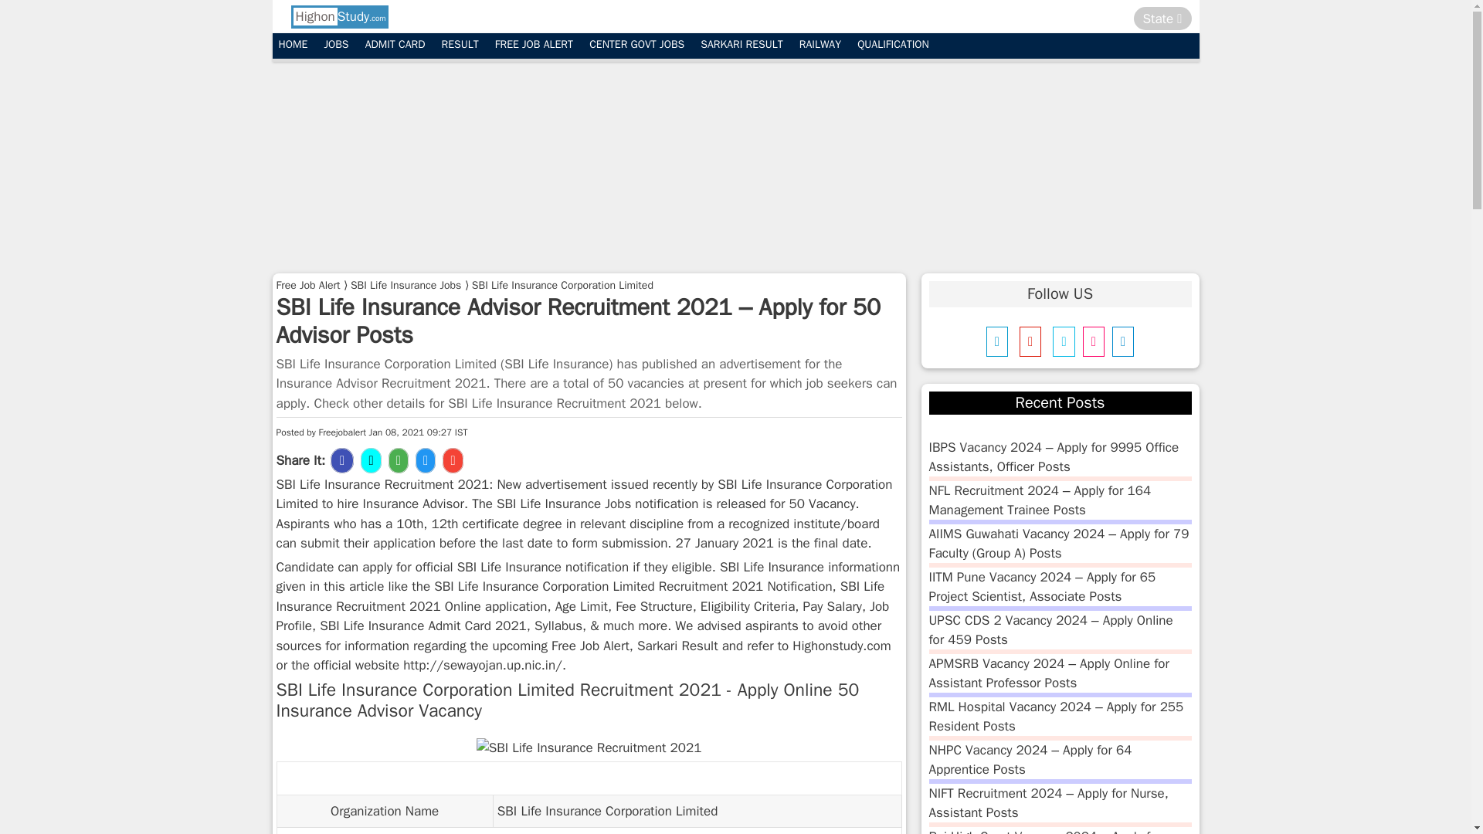  What do you see at coordinates (395, 45) in the screenshot?
I see `ADMIT CARD` at bounding box center [395, 45].